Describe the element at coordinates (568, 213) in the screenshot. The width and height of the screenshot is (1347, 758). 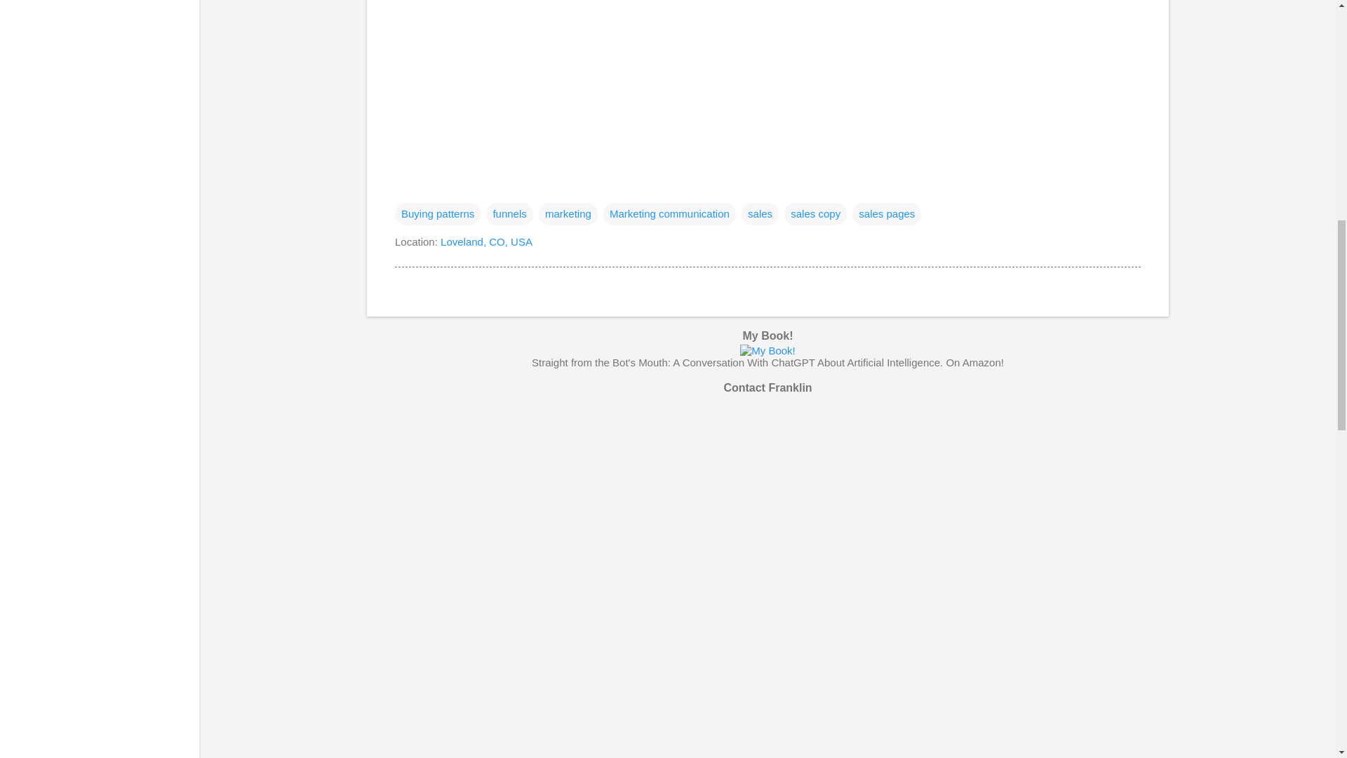
I see `marketing` at that location.